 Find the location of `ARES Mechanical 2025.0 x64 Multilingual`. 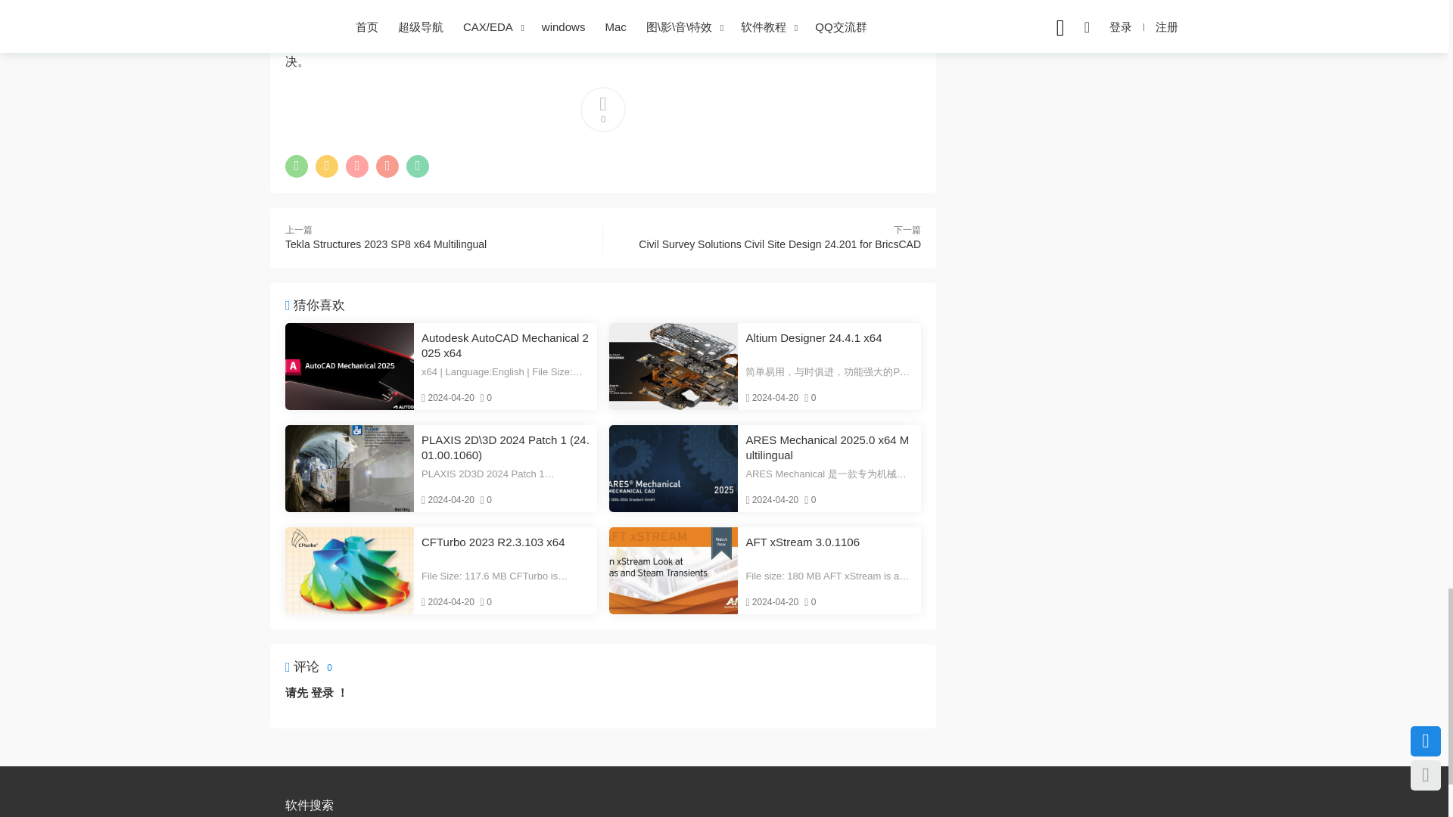

ARES Mechanical 2025.0 x64 Multilingual is located at coordinates (674, 468).